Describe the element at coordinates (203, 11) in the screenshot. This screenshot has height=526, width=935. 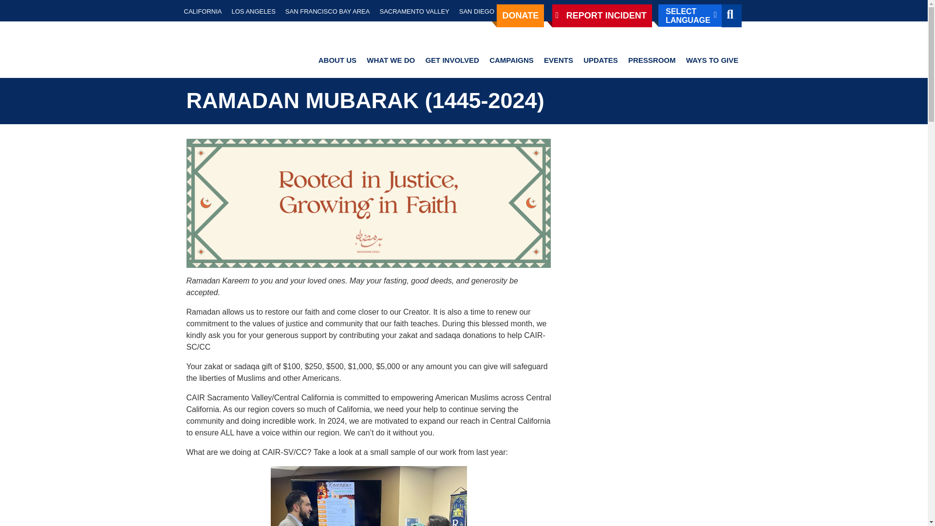
I see `CALIFORNIA` at that location.